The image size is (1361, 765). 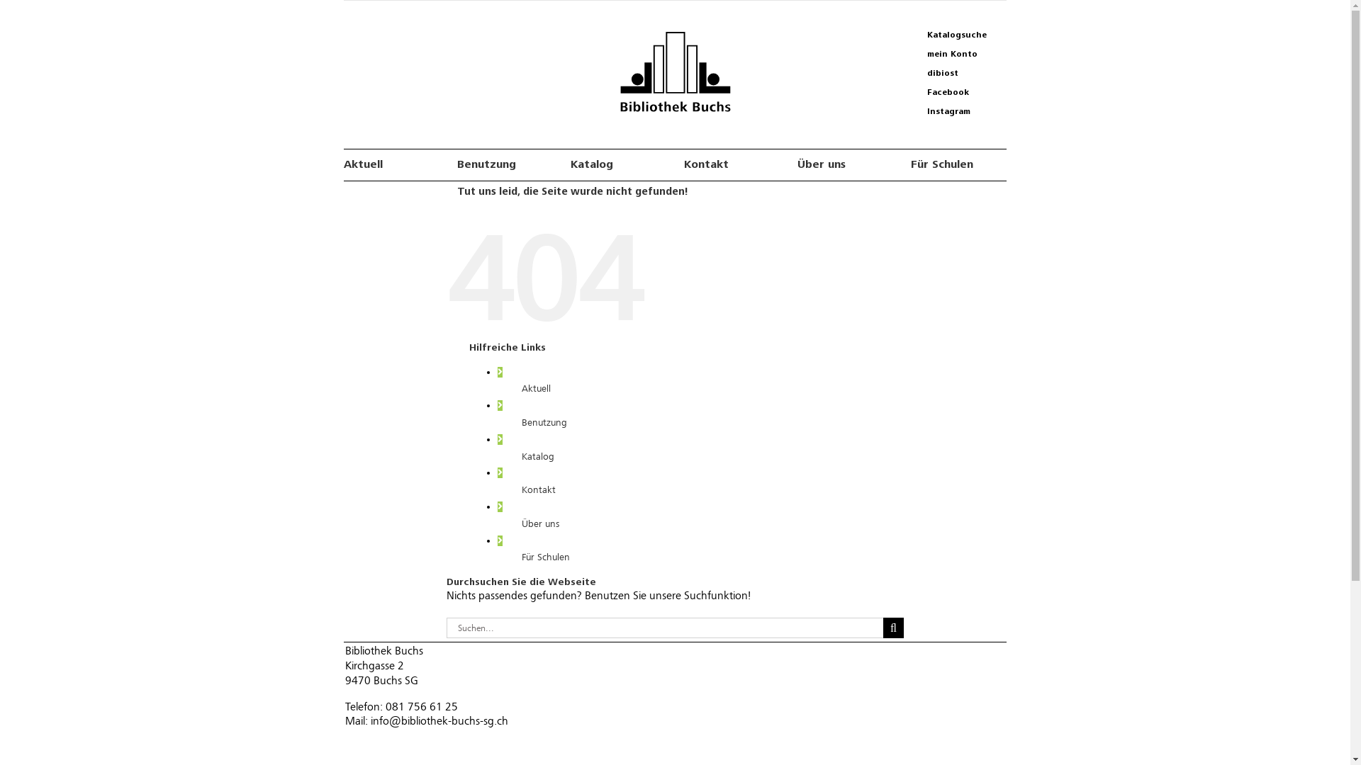 What do you see at coordinates (539, 490) in the screenshot?
I see `Kontakt` at bounding box center [539, 490].